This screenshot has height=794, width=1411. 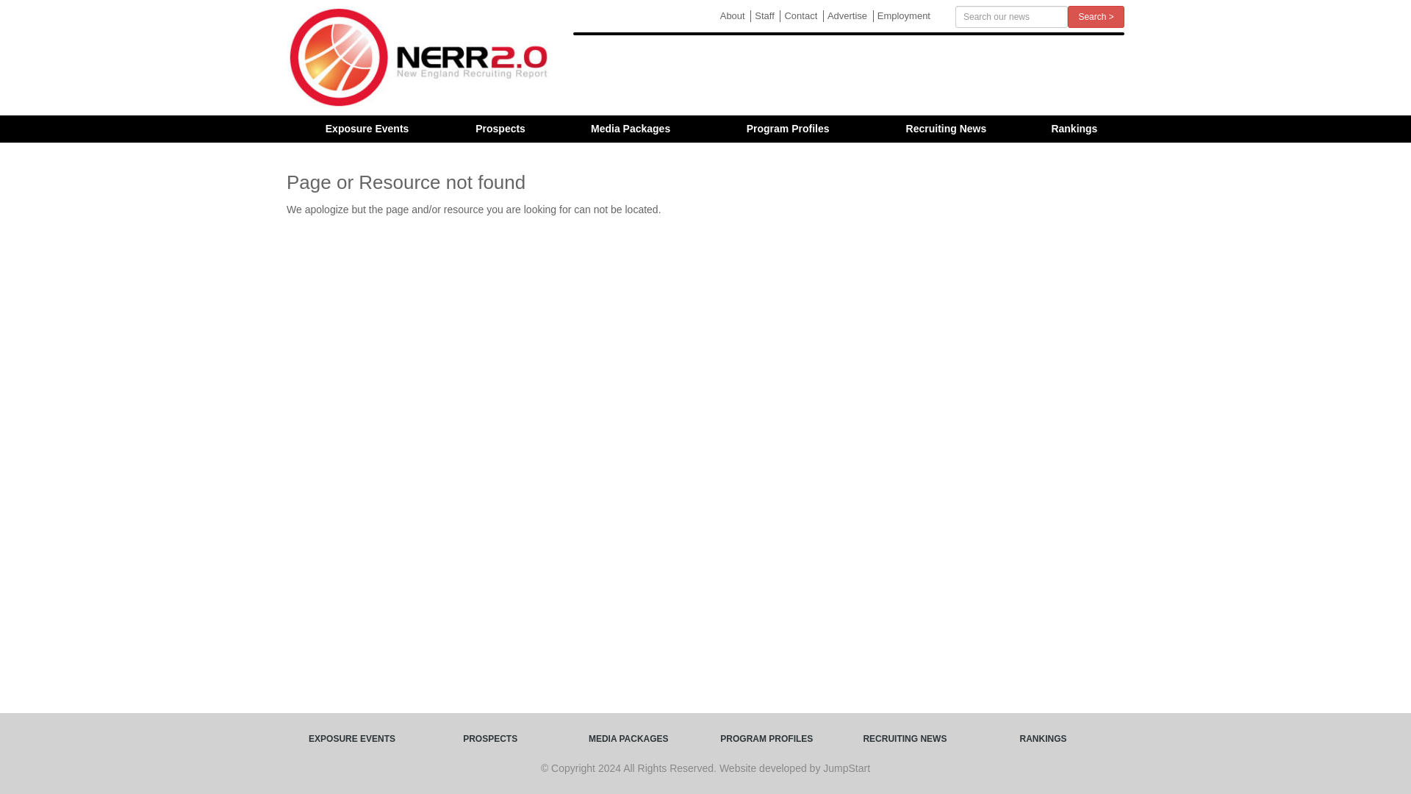 What do you see at coordinates (419, 57) in the screenshot?
I see `New England Recruiting Report` at bounding box center [419, 57].